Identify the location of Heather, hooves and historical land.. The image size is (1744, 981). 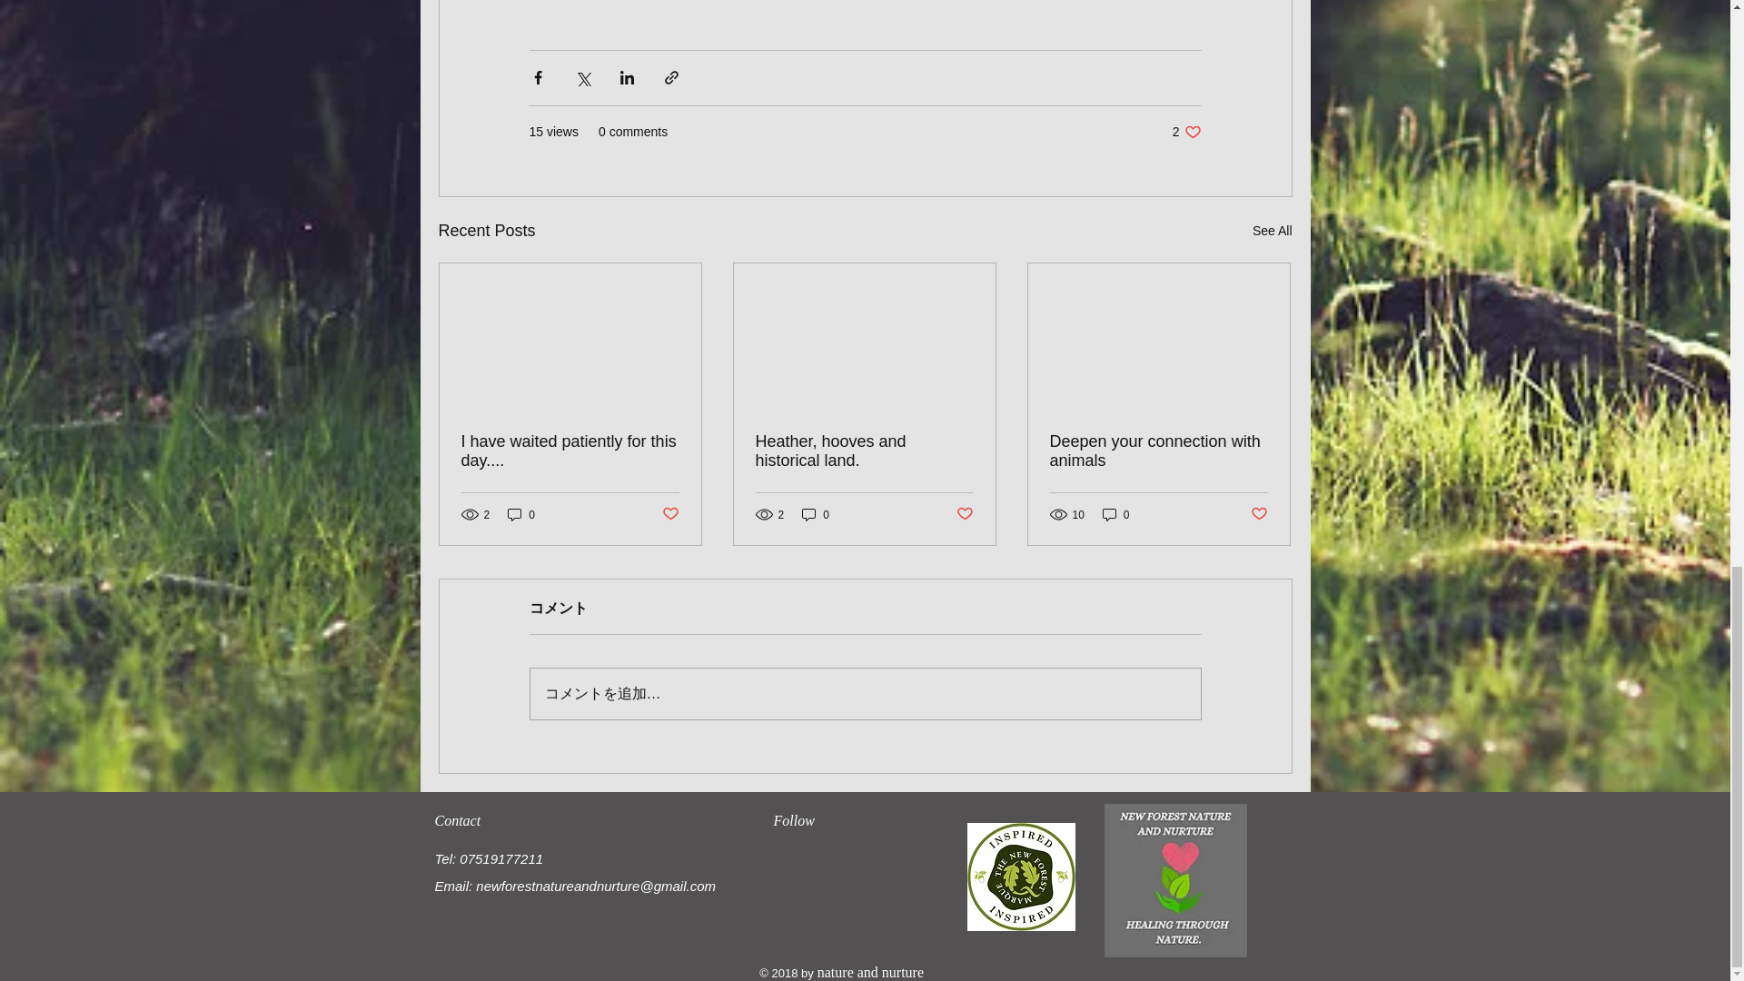
(570, 451).